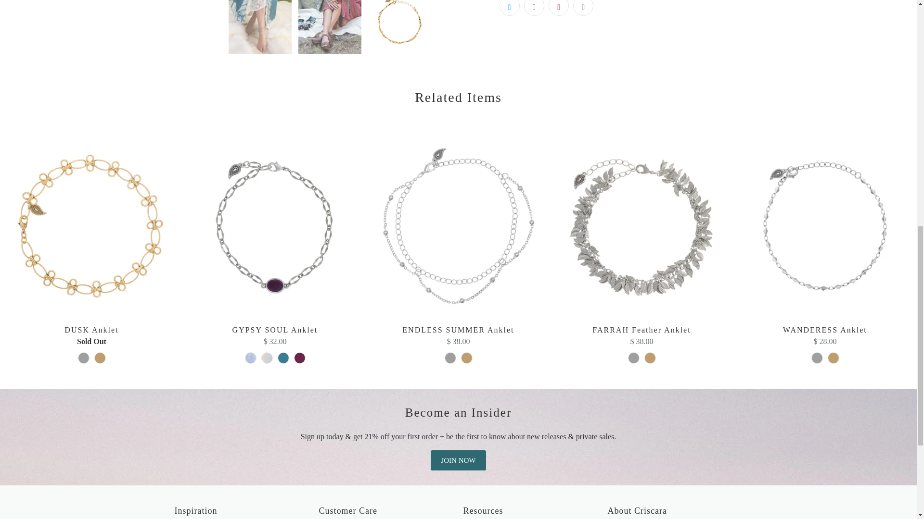 This screenshot has width=924, height=519. I want to click on Share this on Facebook, so click(534, 8).